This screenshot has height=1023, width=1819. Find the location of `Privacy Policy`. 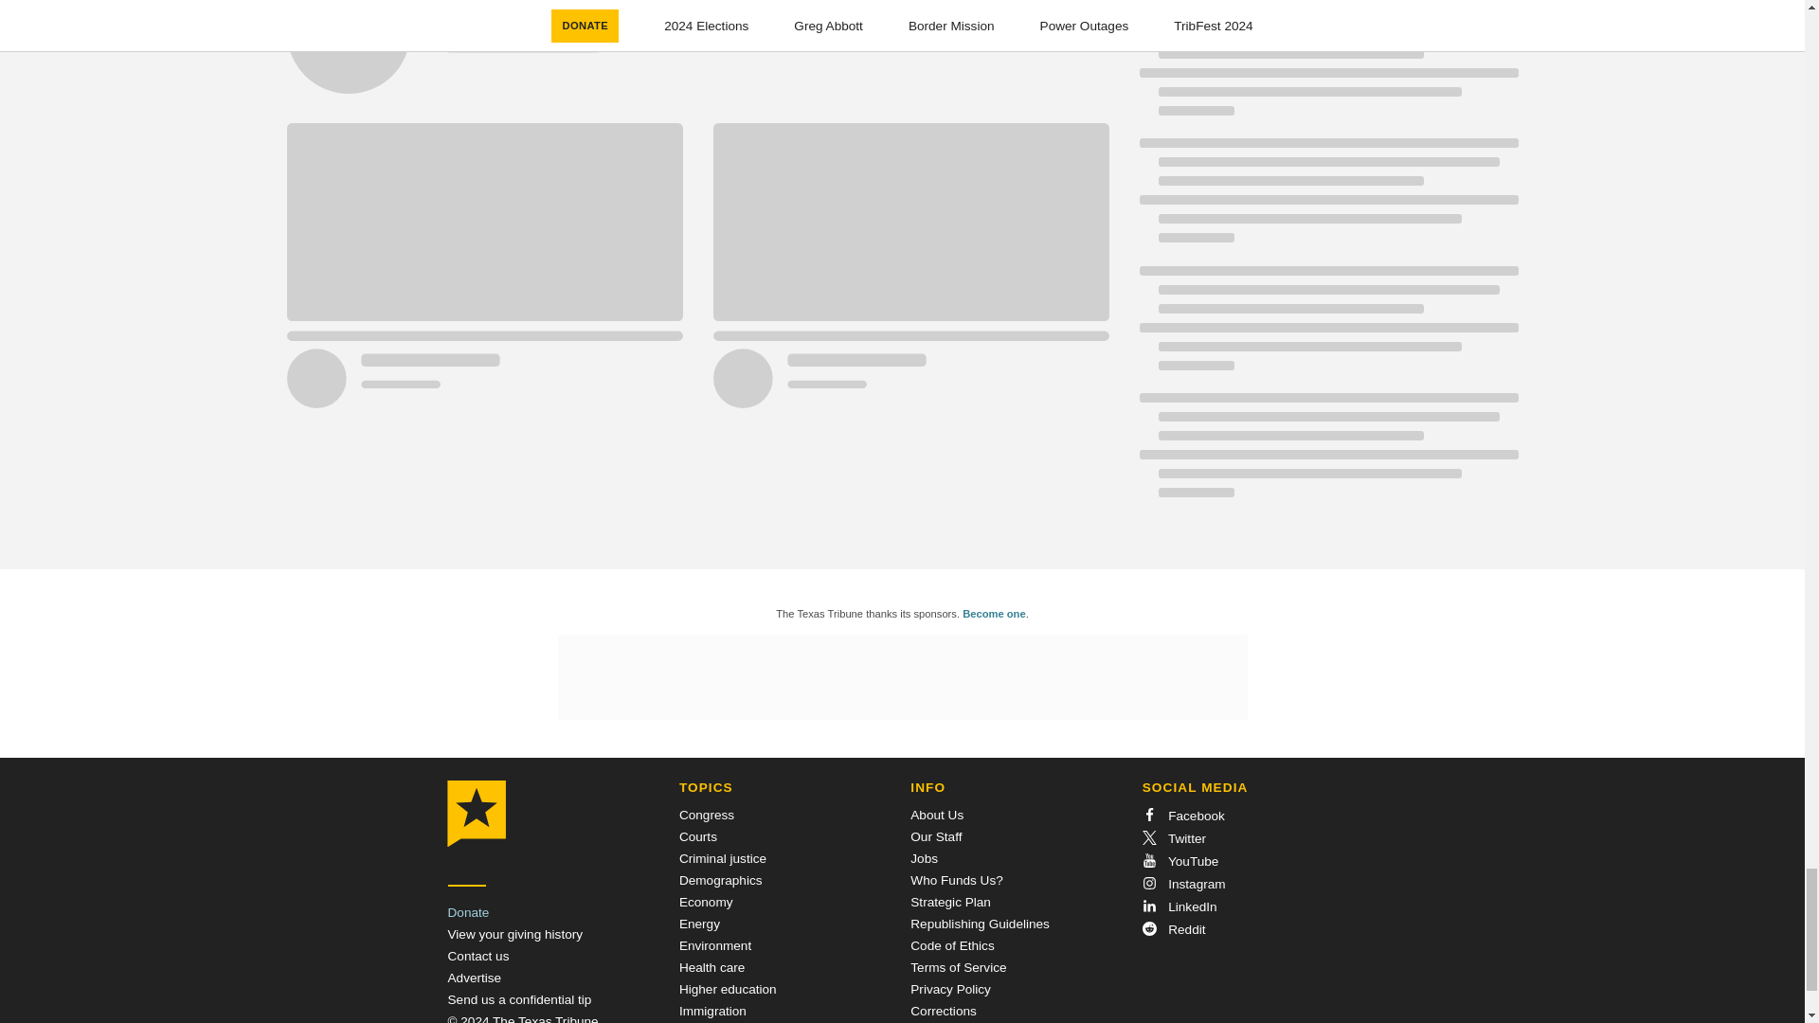

Privacy Policy is located at coordinates (951, 989).